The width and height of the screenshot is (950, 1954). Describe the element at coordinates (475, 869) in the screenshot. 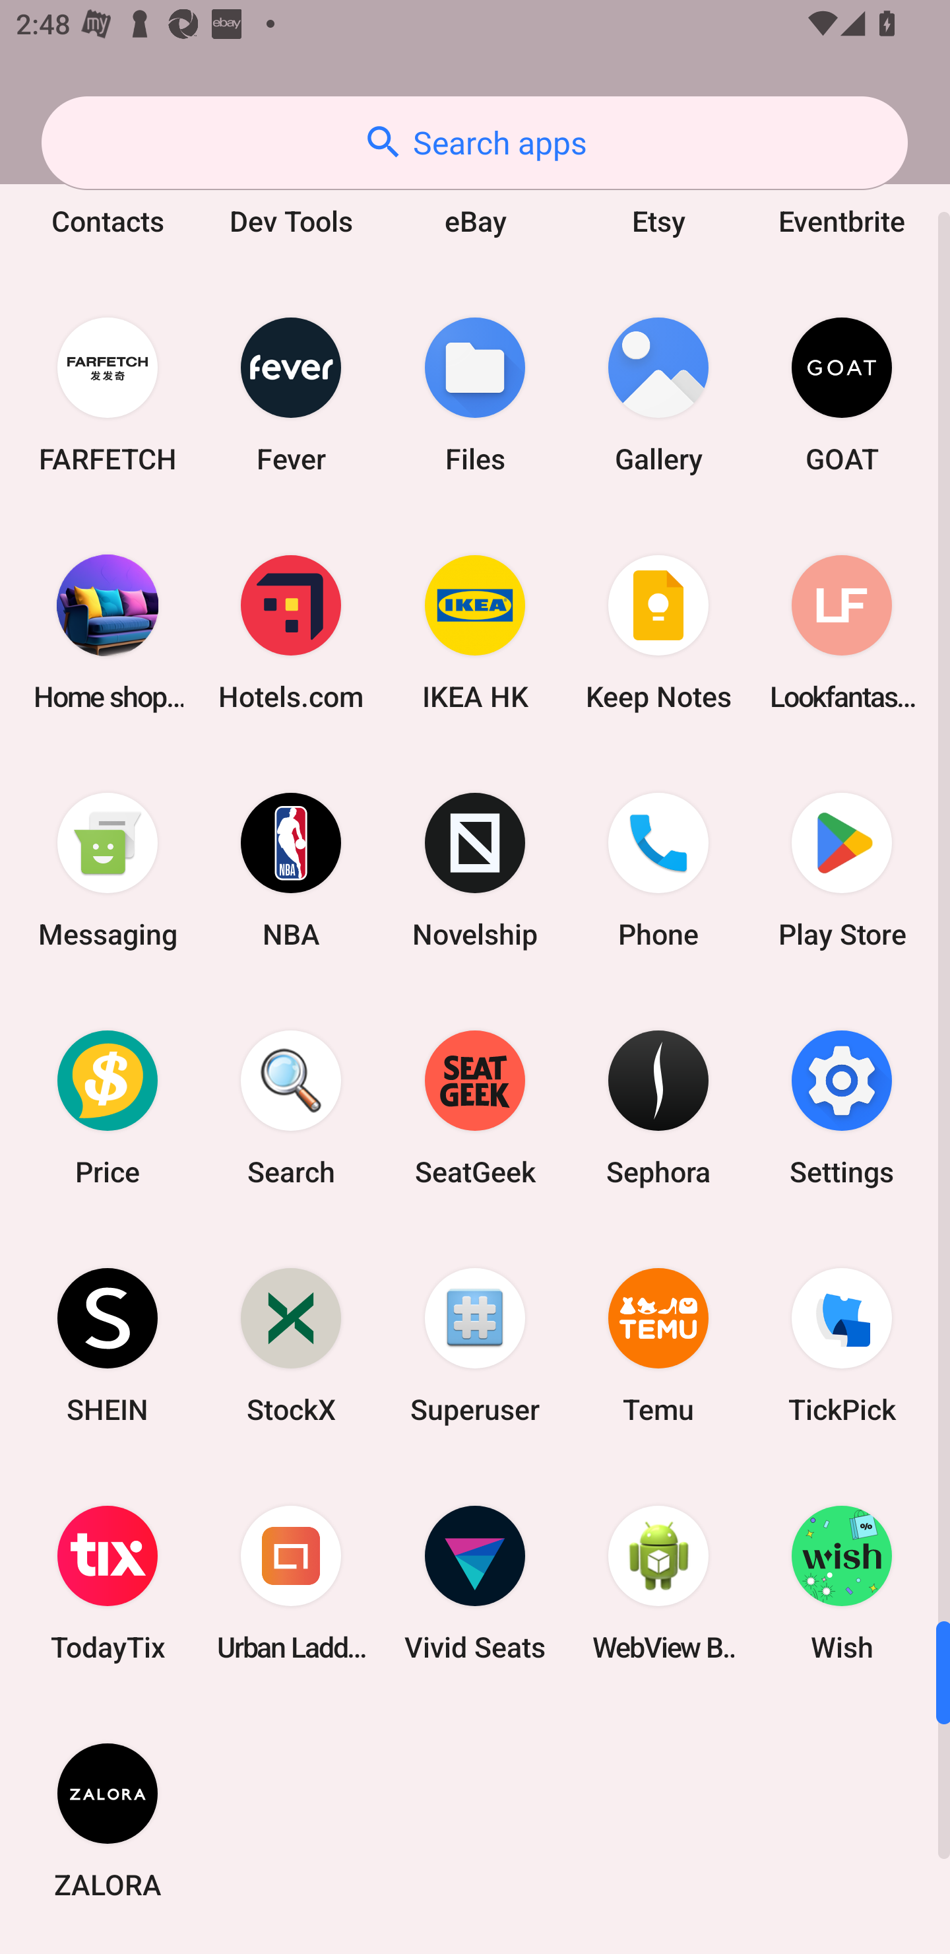

I see `Novelship` at that location.